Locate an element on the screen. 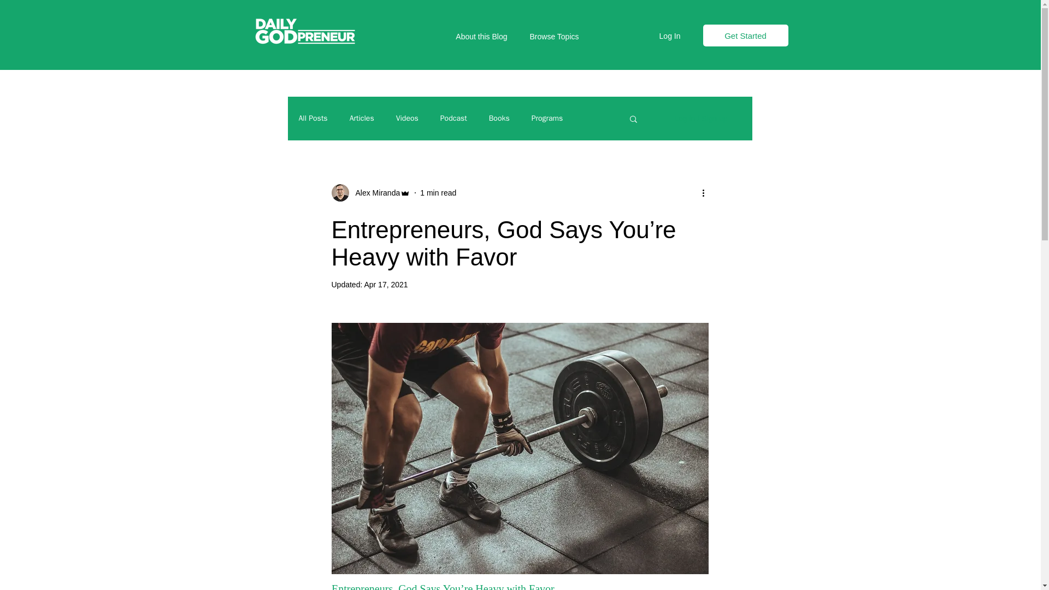 This screenshot has width=1049, height=590. Alex Miranda is located at coordinates (374, 192).